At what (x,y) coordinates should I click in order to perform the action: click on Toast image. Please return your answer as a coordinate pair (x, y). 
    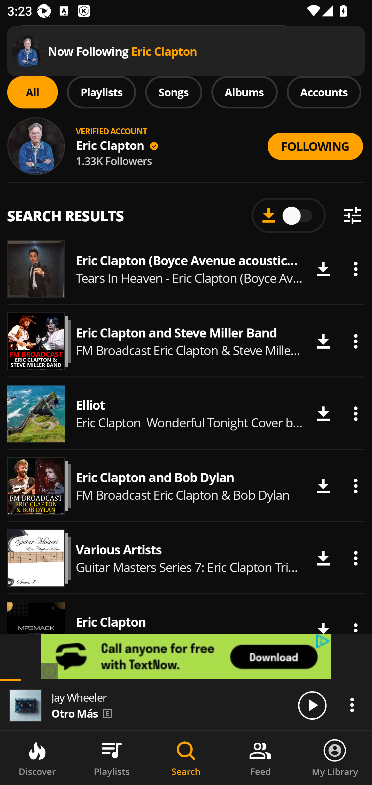
    Looking at the image, I should click on (28, 51).